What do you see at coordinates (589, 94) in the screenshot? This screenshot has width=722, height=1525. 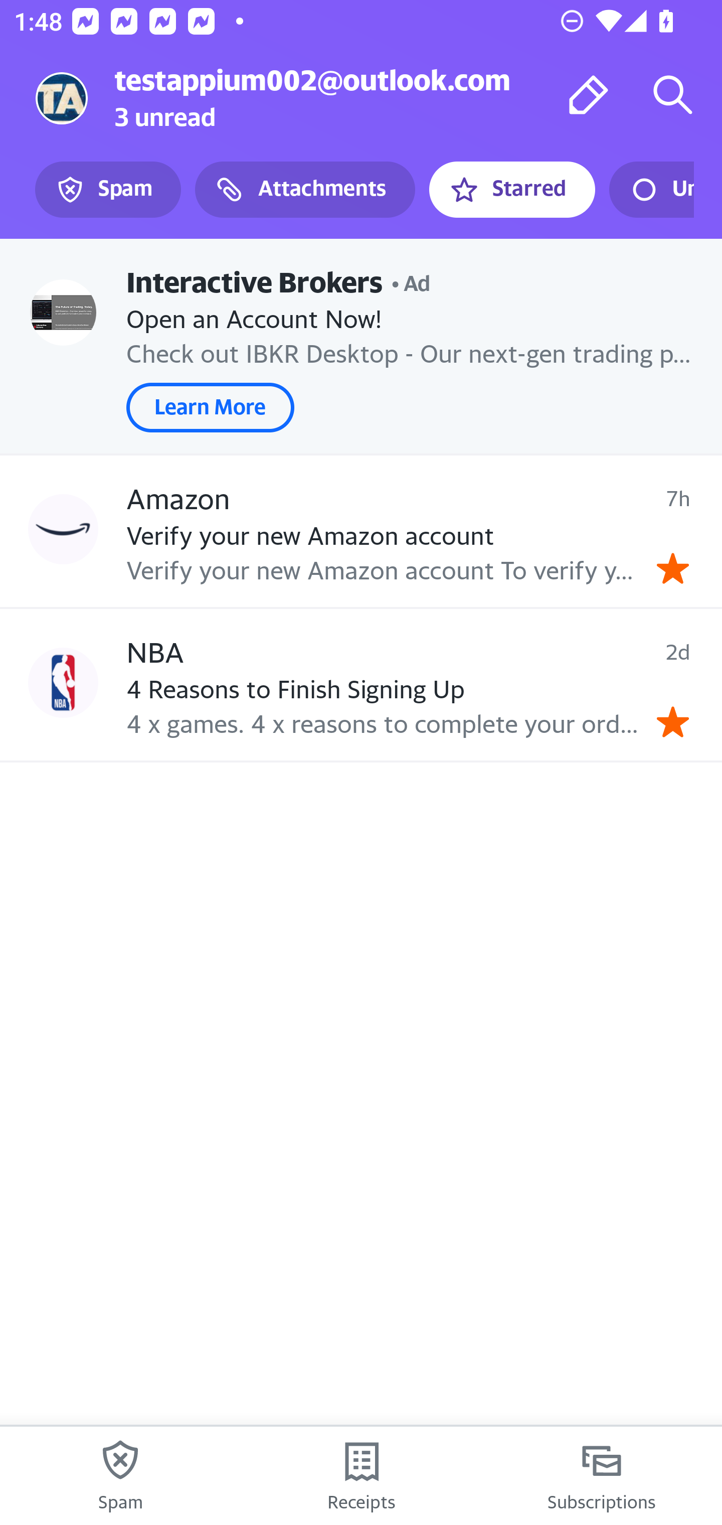 I see `Compose` at bounding box center [589, 94].